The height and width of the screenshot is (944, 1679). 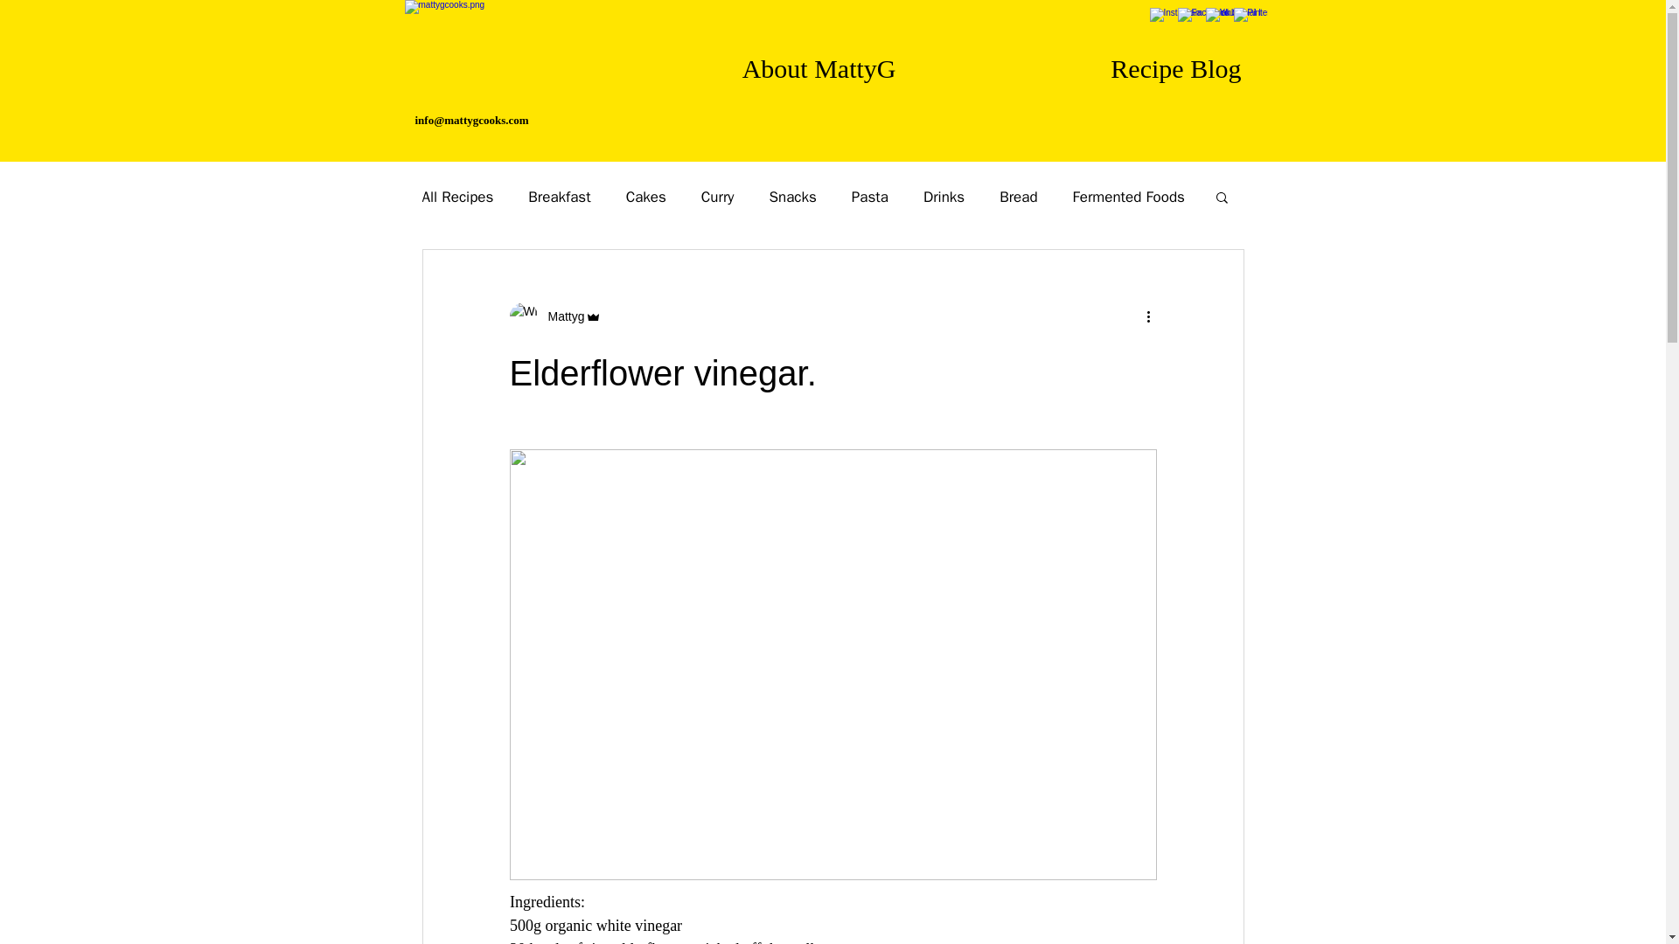 I want to click on Drinks, so click(x=944, y=196).